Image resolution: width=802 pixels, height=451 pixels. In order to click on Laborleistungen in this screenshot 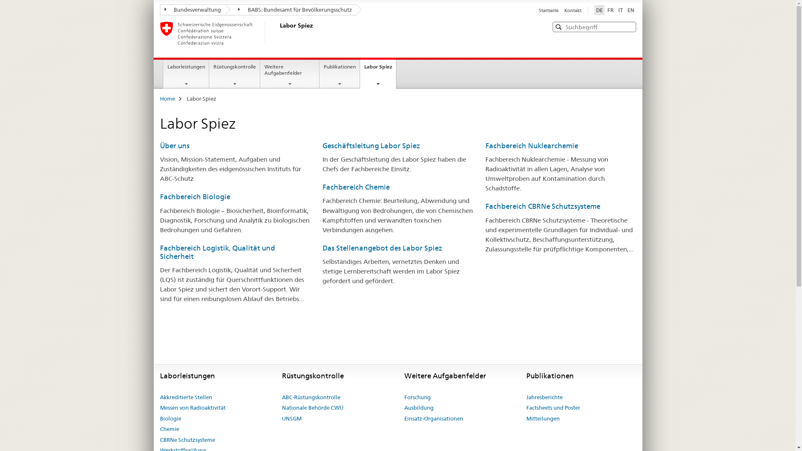, I will do `click(186, 74)`.